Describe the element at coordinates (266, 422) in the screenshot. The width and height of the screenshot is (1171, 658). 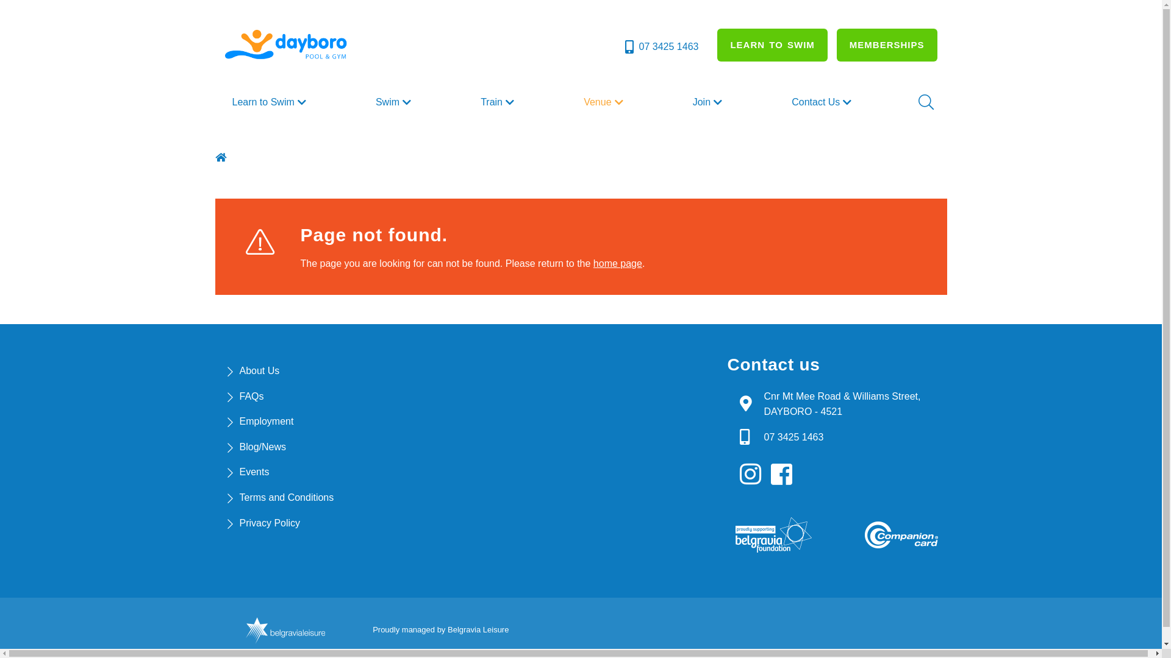
I see `Employment` at that location.